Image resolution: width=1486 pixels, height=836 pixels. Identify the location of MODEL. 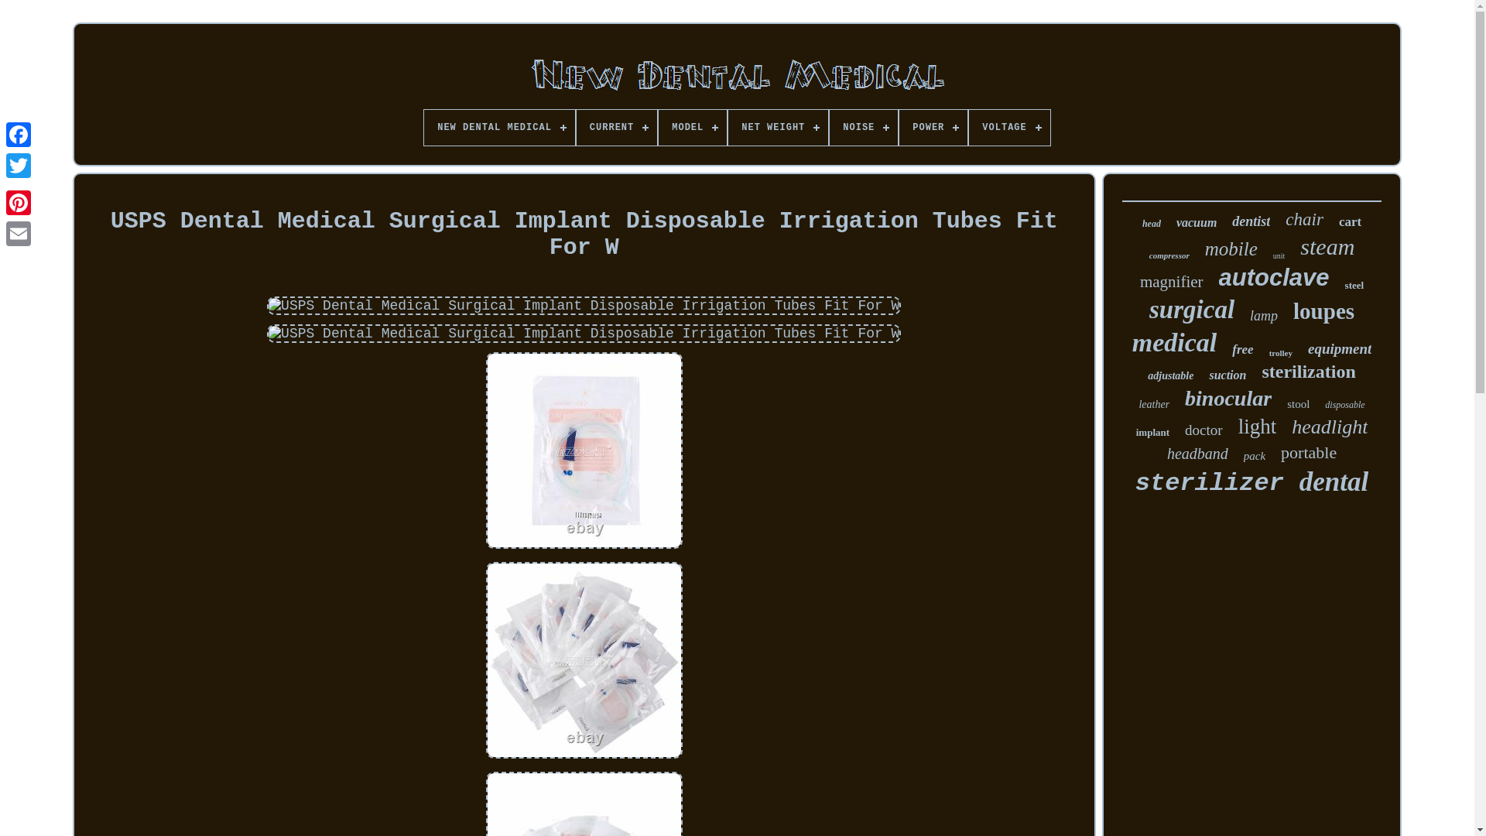
(692, 127).